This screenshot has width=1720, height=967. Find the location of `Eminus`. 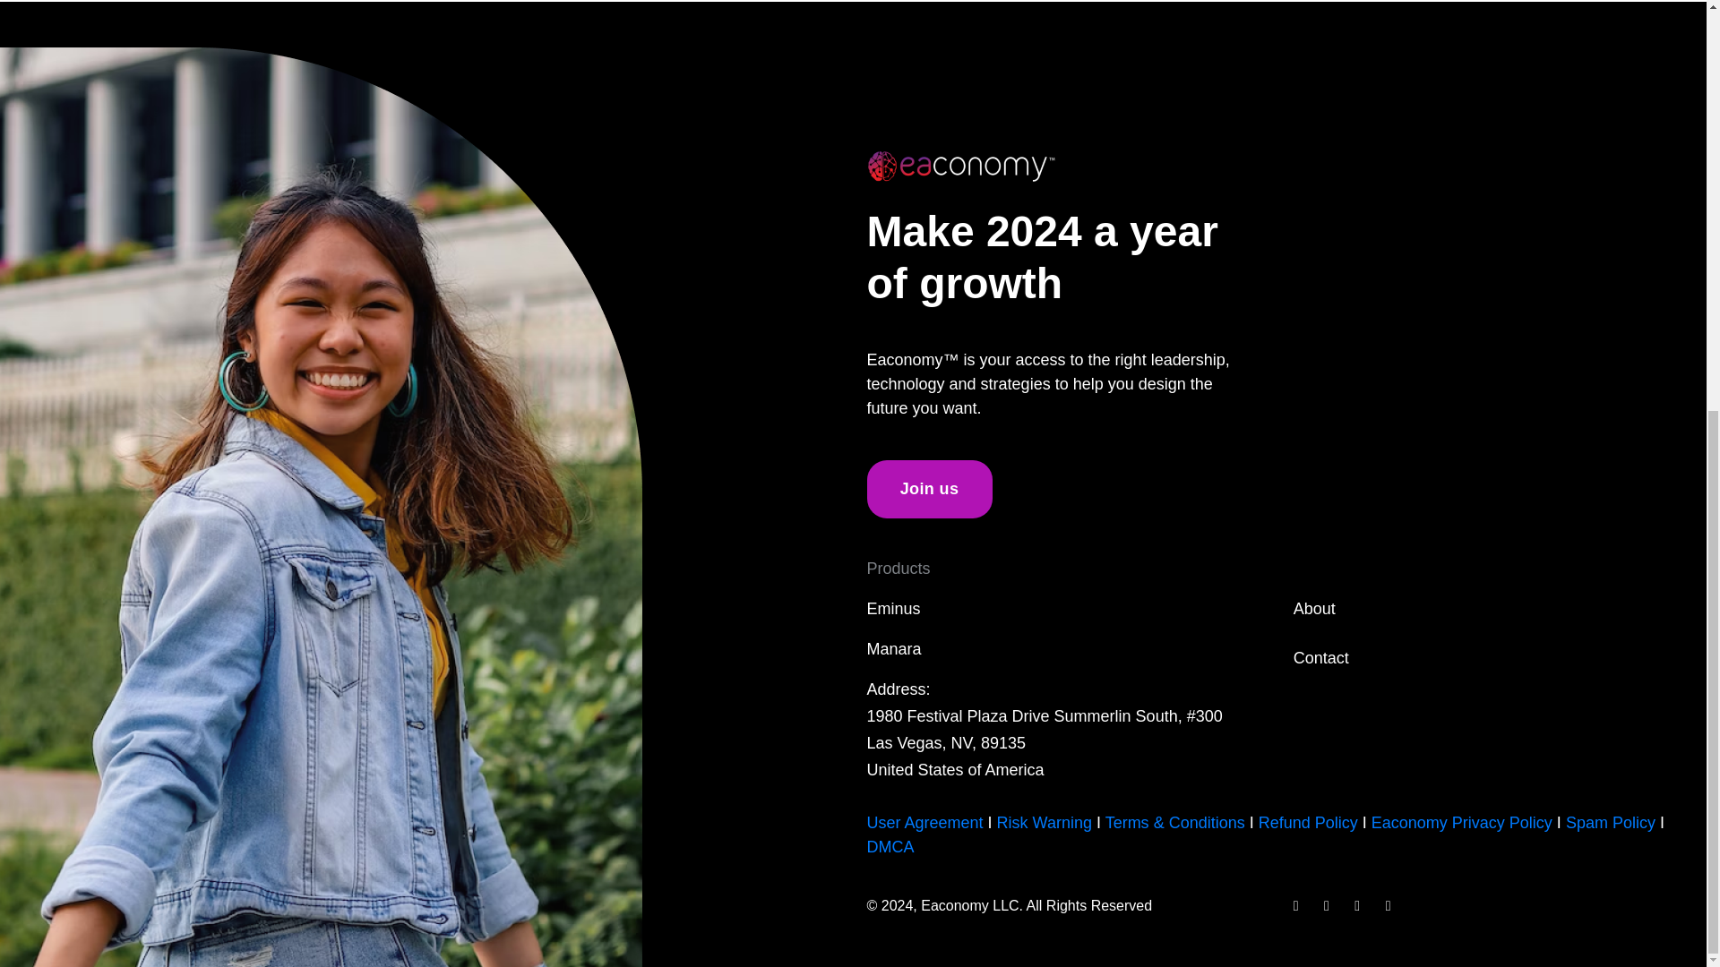

Eminus is located at coordinates (893, 609).